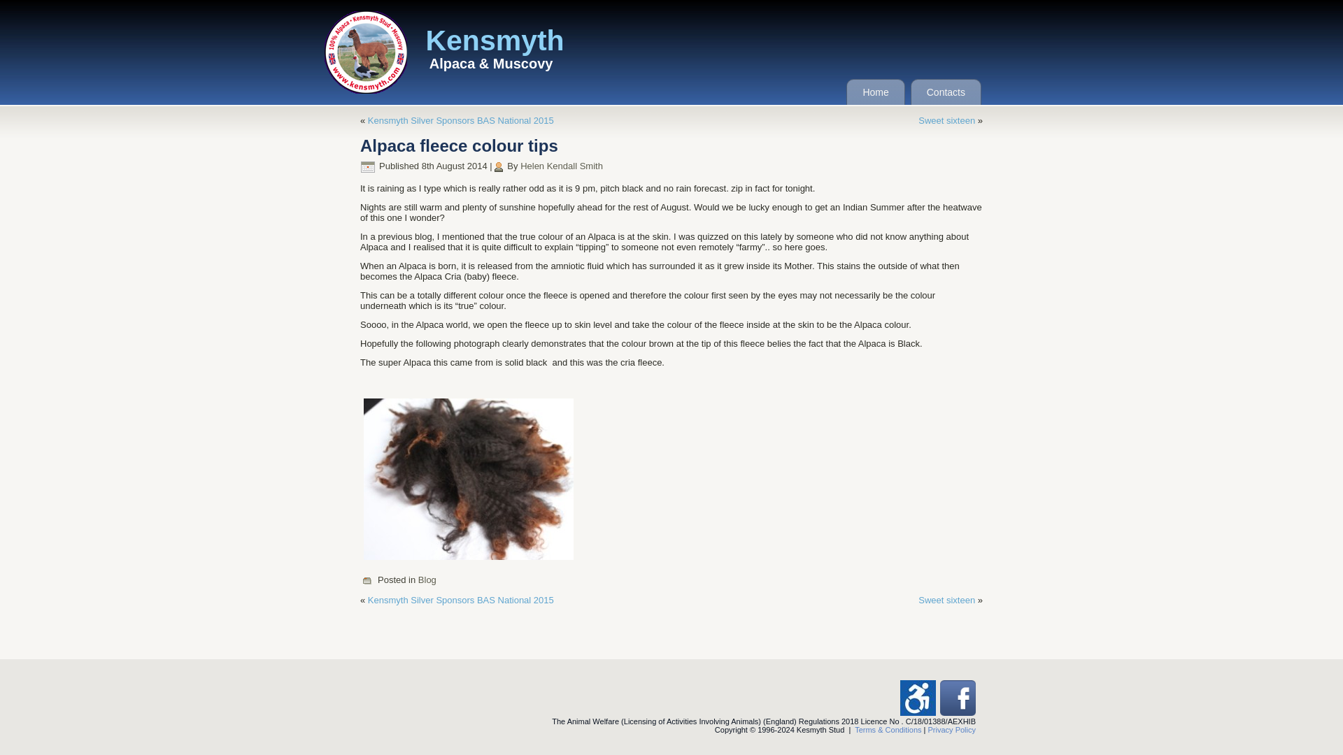  What do you see at coordinates (946, 92) in the screenshot?
I see `Contacts` at bounding box center [946, 92].